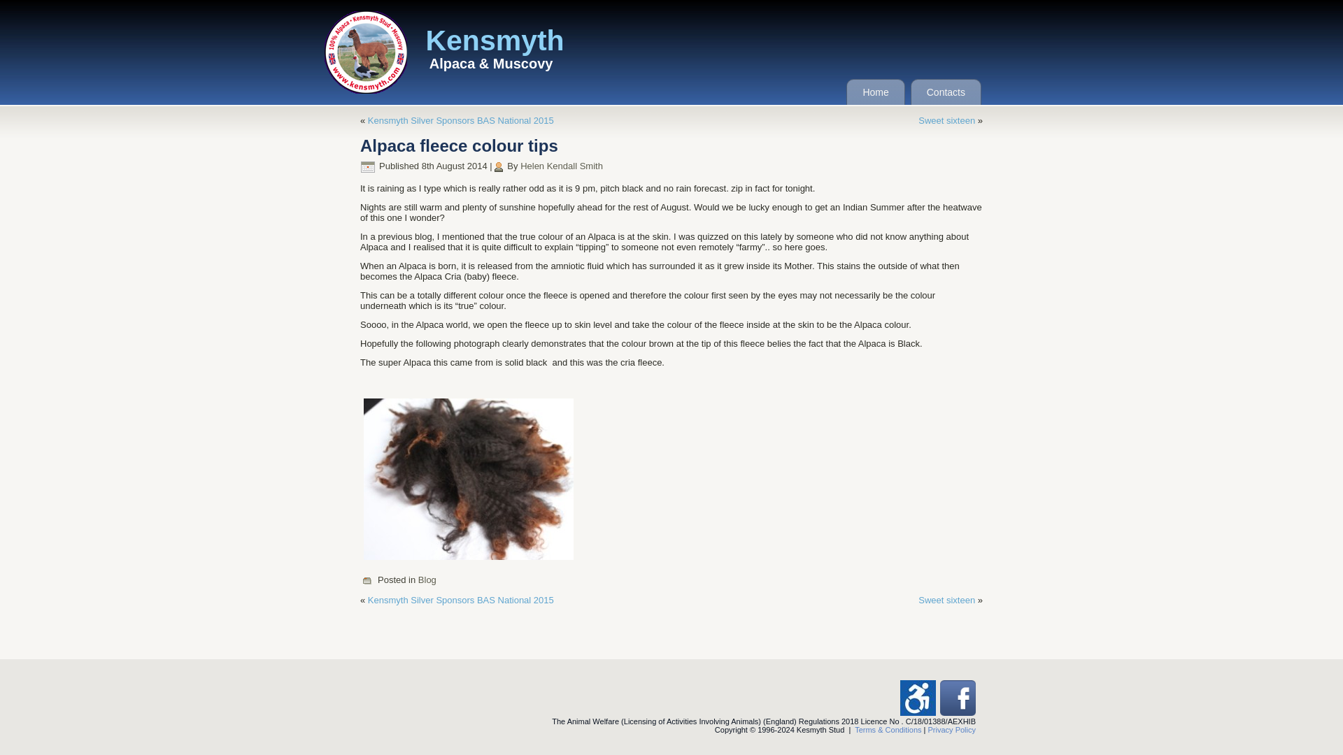  What do you see at coordinates (946, 92) in the screenshot?
I see `Contacts` at bounding box center [946, 92].